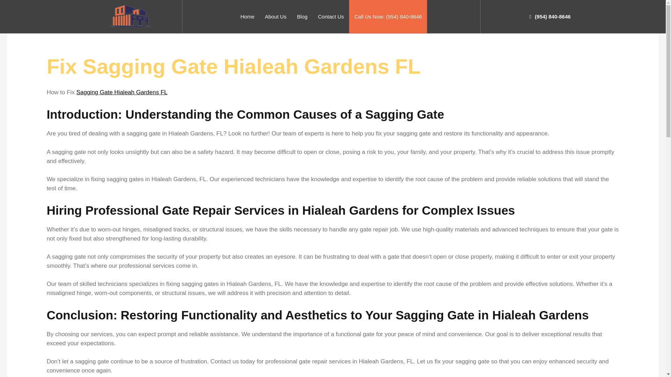  What do you see at coordinates (331, 17) in the screenshot?
I see `Contact Us` at bounding box center [331, 17].